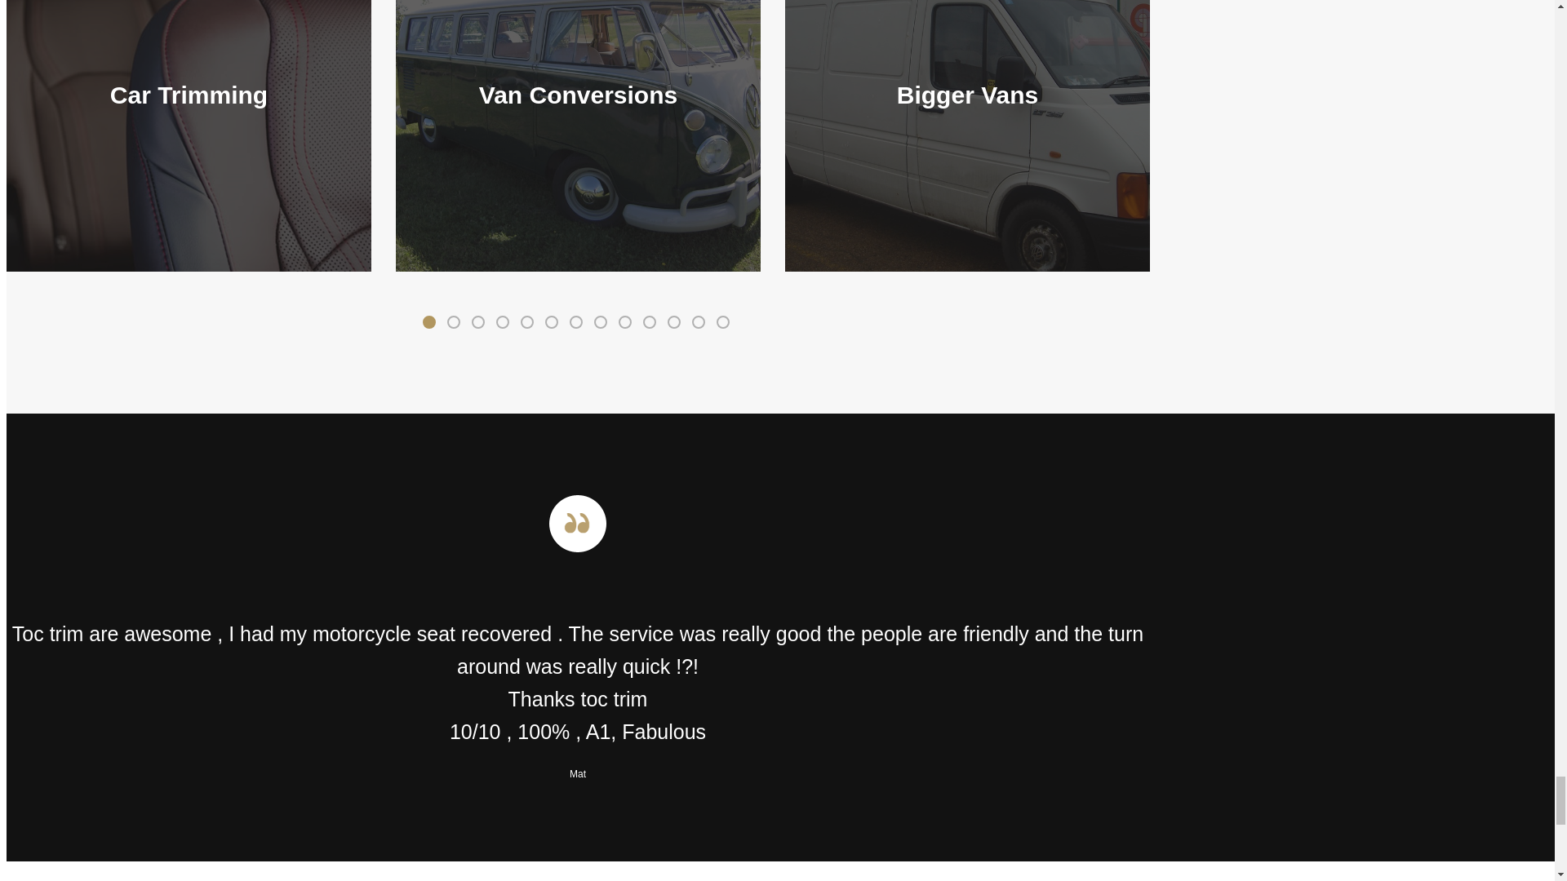  Describe the element at coordinates (189, 135) in the screenshot. I see `Car Trimming` at that location.